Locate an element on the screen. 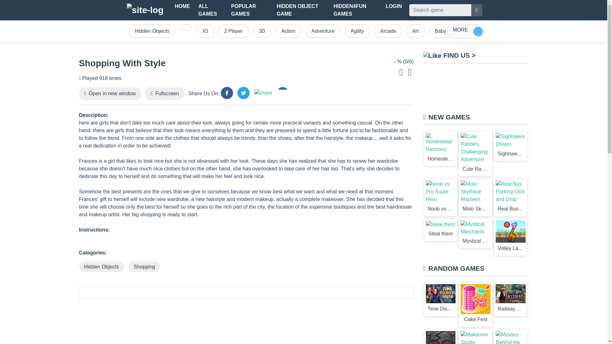 The width and height of the screenshot is (612, 344). Hidden Objects is located at coordinates (152, 31).